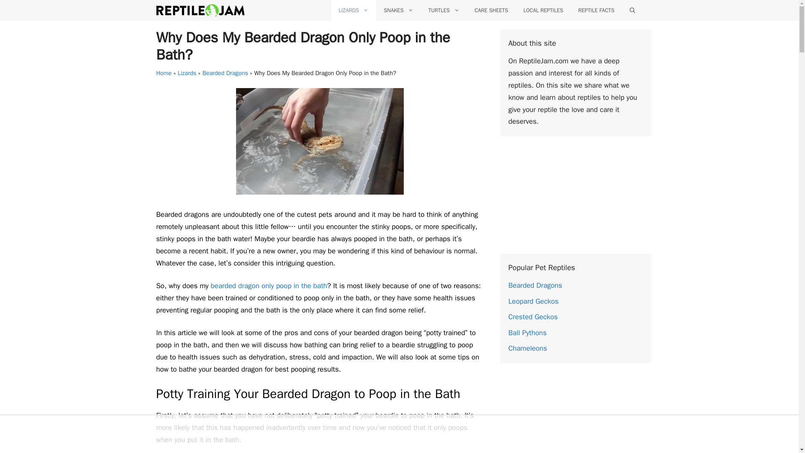  What do you see at coordinates (354, 10) in the screenshot?
I see `LIZARDS` at bounding box center [354, 10].